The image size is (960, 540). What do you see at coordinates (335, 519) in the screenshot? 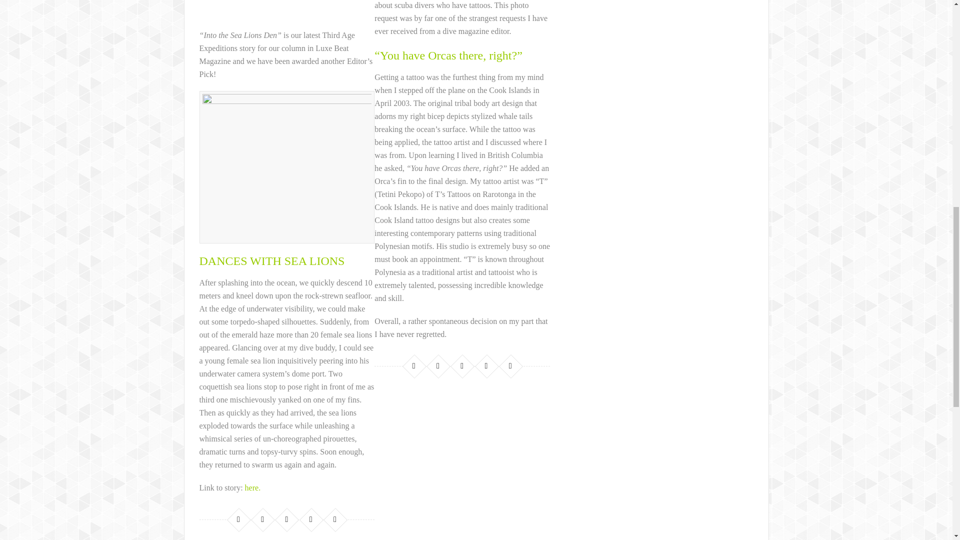
I see `Send this article to a friend!` at bounding box center [335, 519].